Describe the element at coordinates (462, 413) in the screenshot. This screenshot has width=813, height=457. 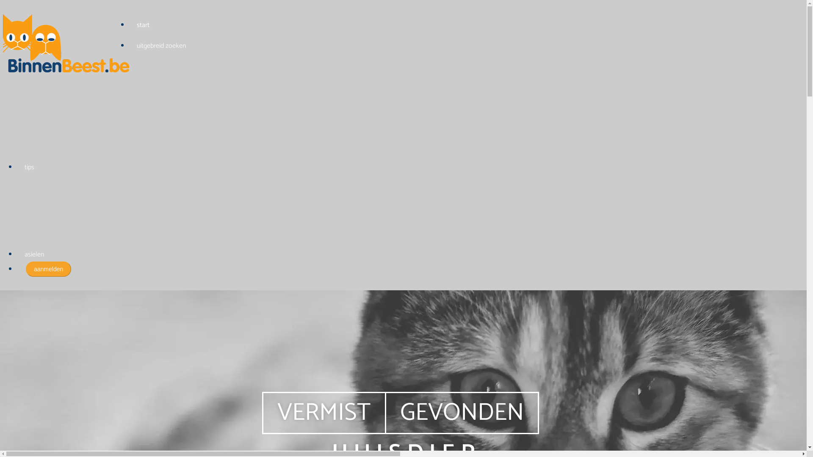
I see `GEVONDEN` at that location.